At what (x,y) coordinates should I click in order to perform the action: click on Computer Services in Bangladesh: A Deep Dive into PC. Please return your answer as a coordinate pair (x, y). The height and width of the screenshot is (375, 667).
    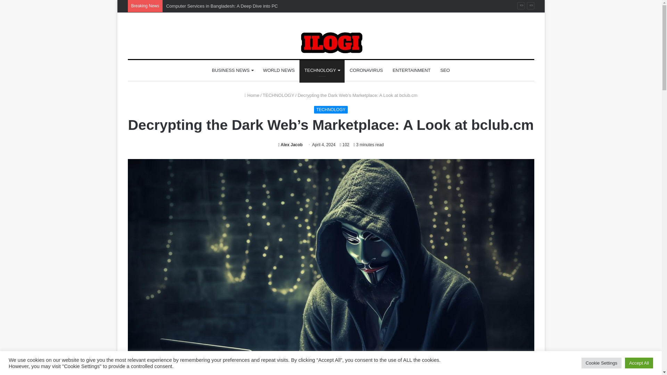
    Looking at the image, I should click on (222, 6).